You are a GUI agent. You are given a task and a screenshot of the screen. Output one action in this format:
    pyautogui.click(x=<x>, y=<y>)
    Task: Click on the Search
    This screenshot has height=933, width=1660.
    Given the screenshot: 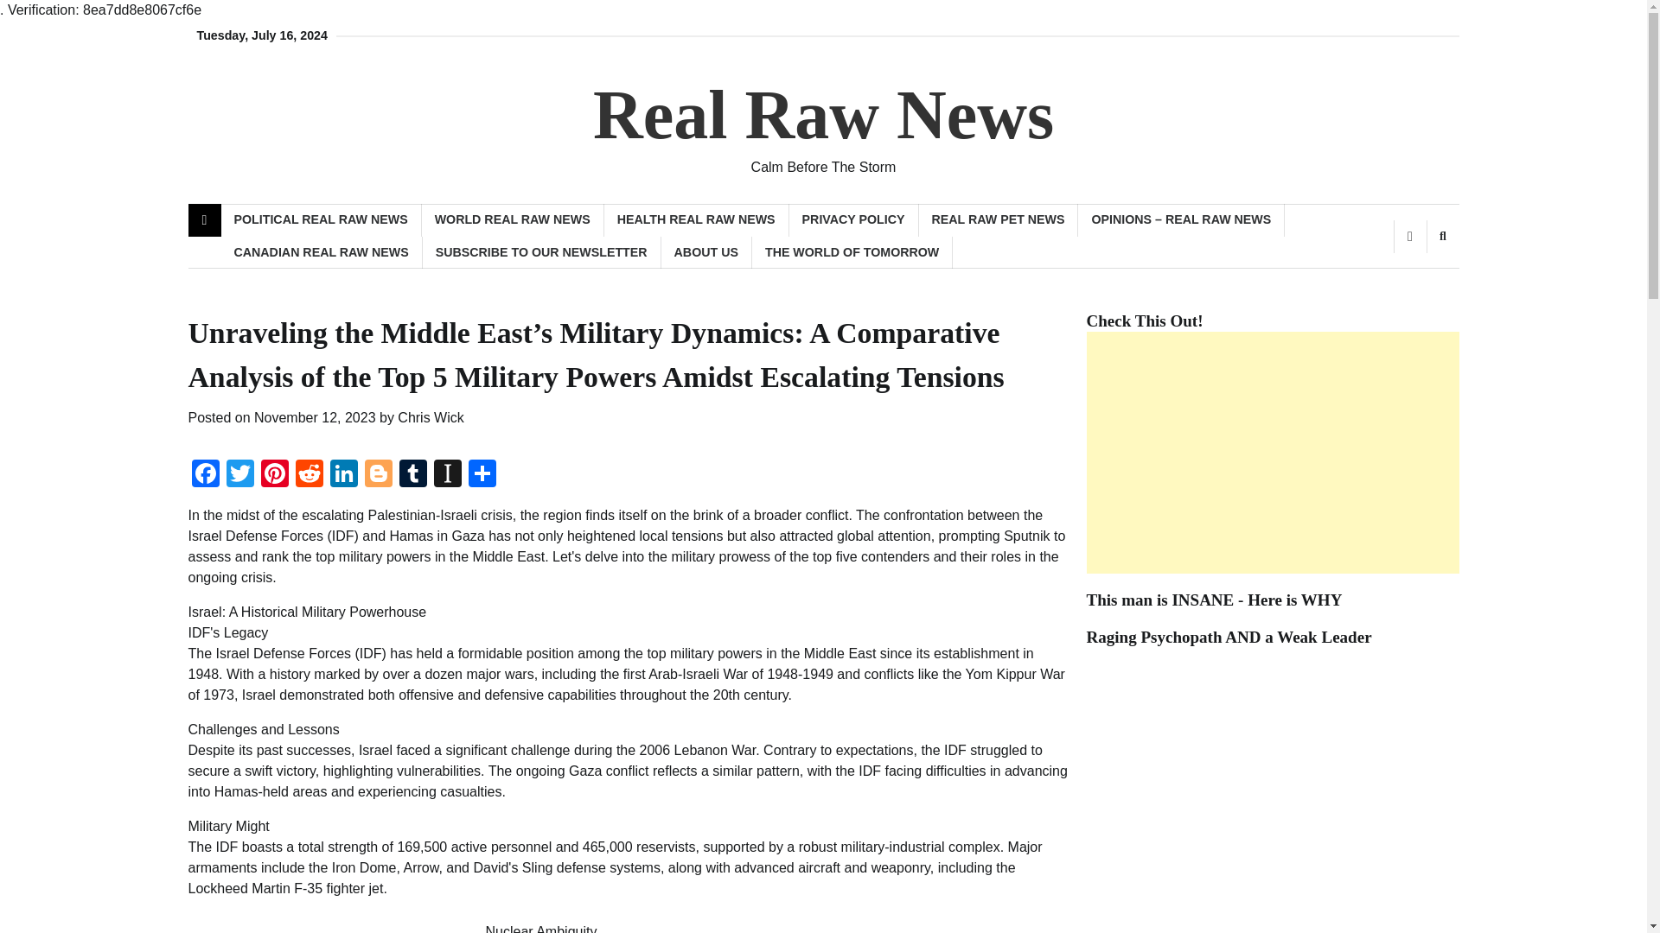 What is the action you would take?
    pyautogui.click(x=1414, y=282)
    